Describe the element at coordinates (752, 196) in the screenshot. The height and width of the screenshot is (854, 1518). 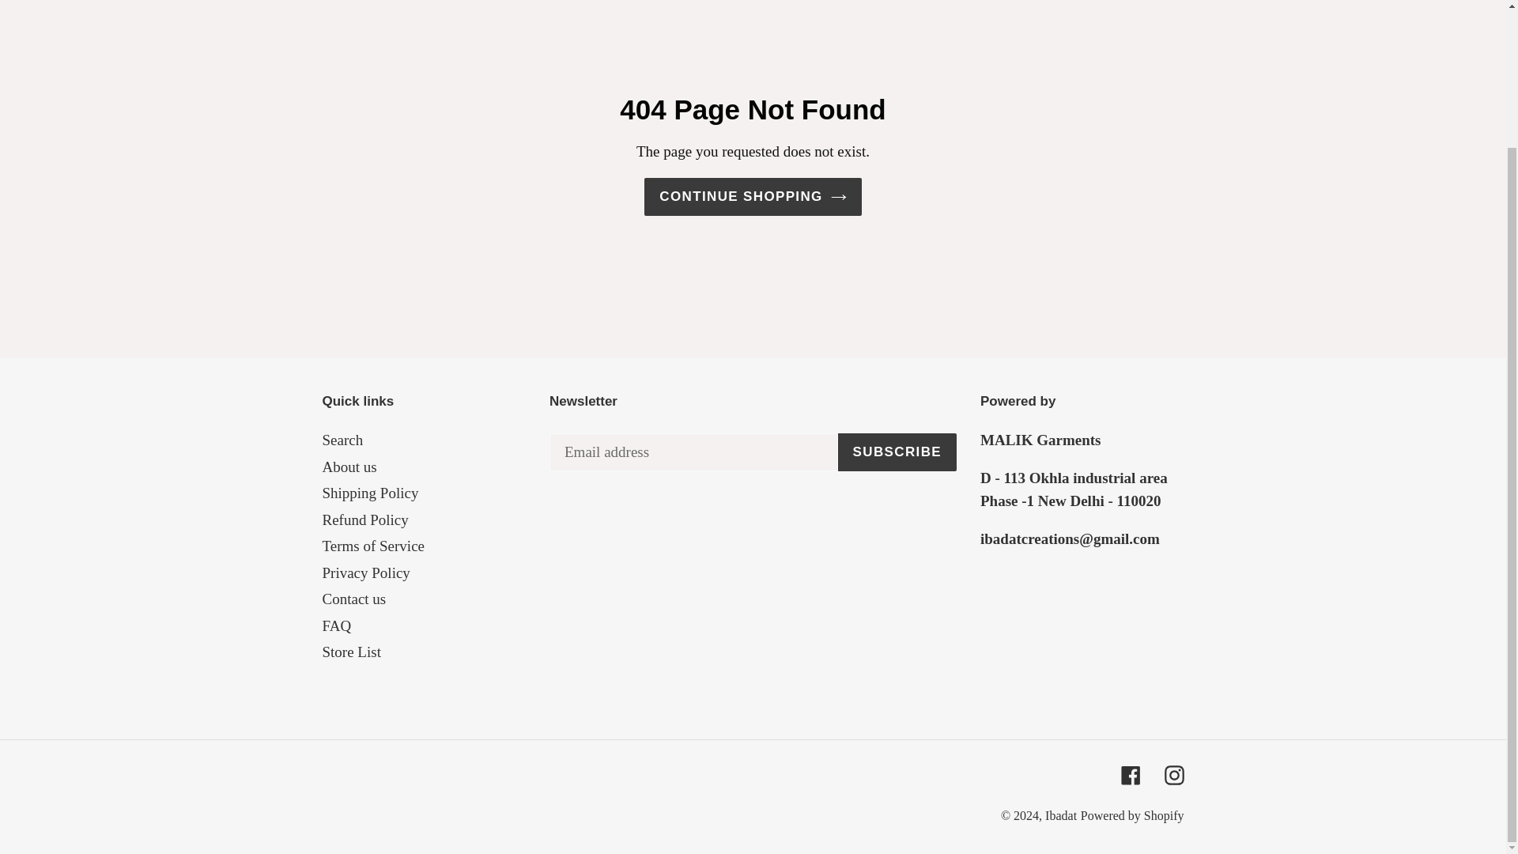
I see `CONTINUE SHOPPING` at that location.